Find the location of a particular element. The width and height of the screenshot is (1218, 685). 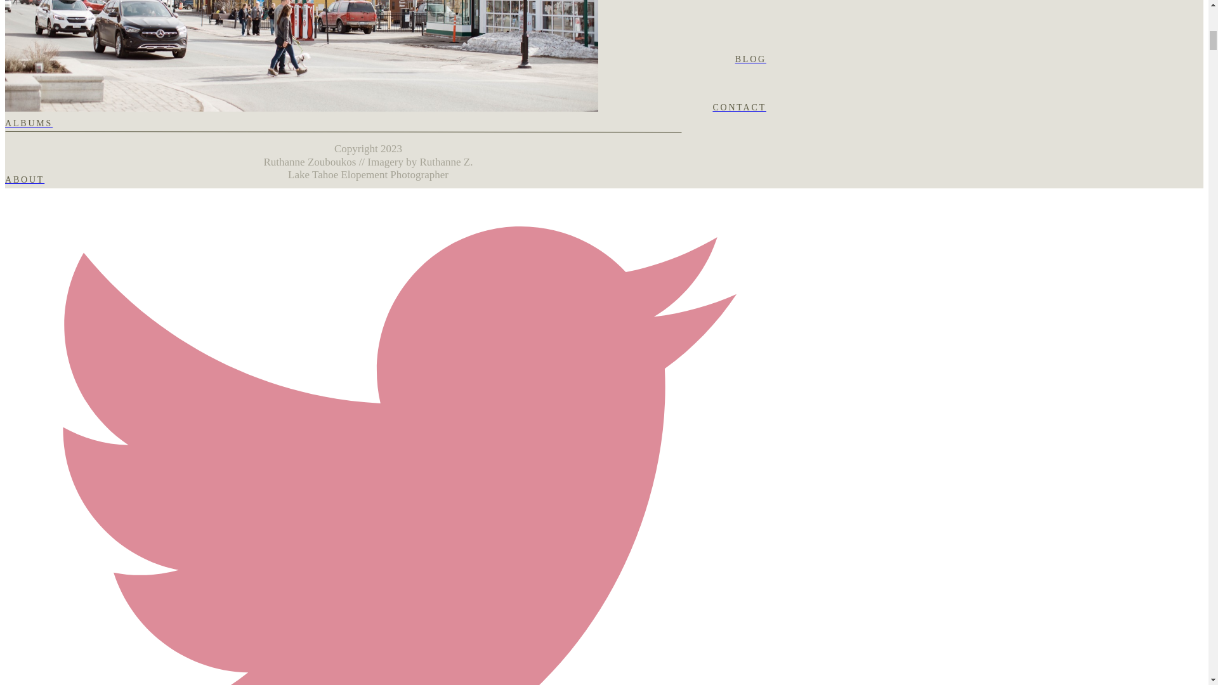

Post Comment is located at coordinates (37, 22).